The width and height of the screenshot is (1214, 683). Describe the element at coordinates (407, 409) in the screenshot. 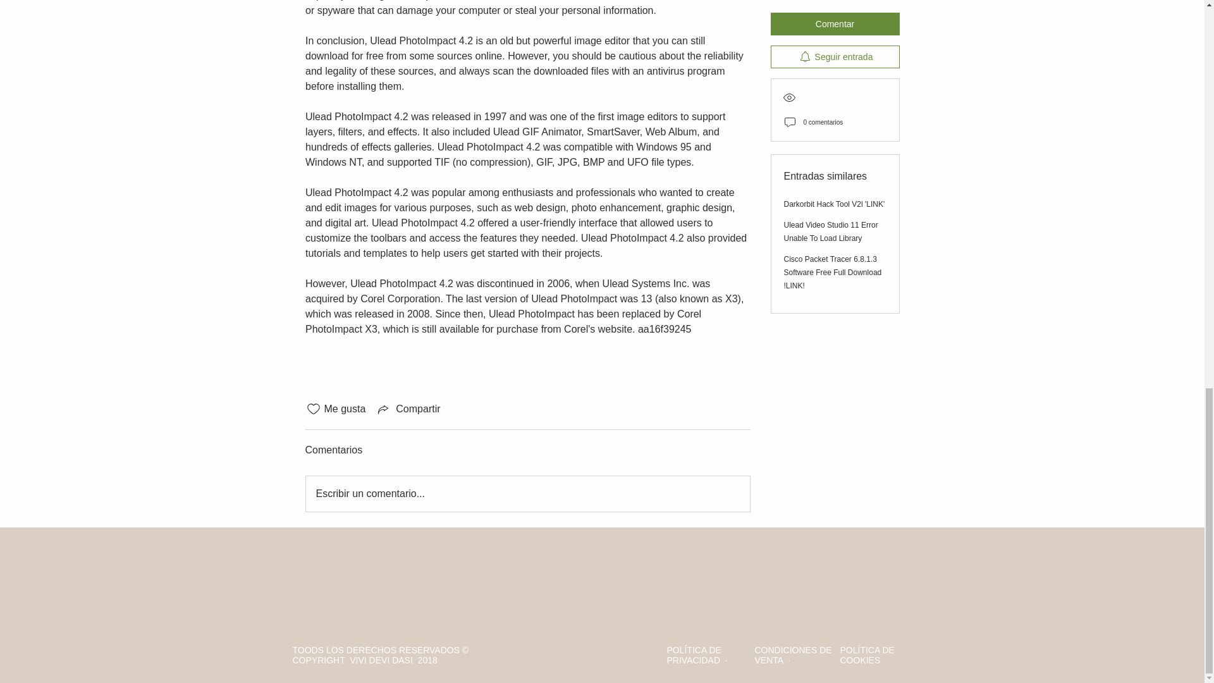

I see `Compartir` at that location.